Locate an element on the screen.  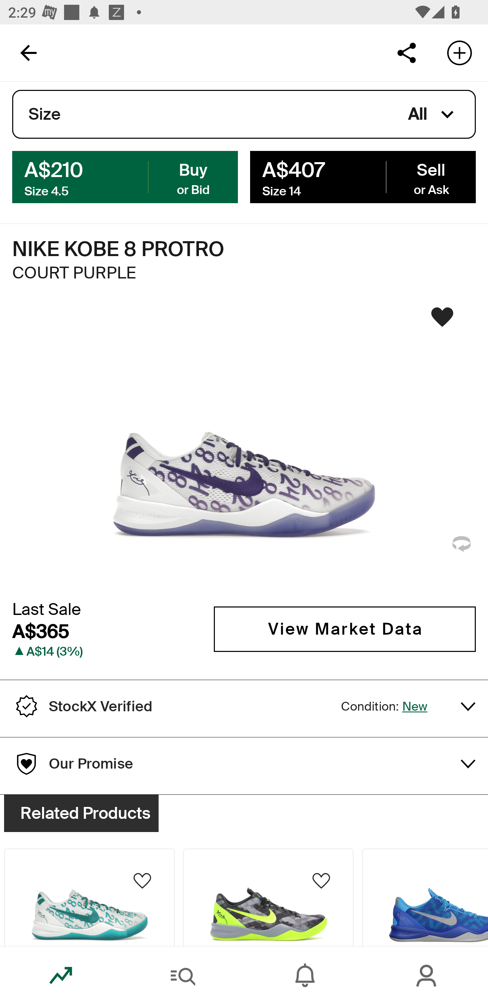
Account is located at coordinates (427, 976).